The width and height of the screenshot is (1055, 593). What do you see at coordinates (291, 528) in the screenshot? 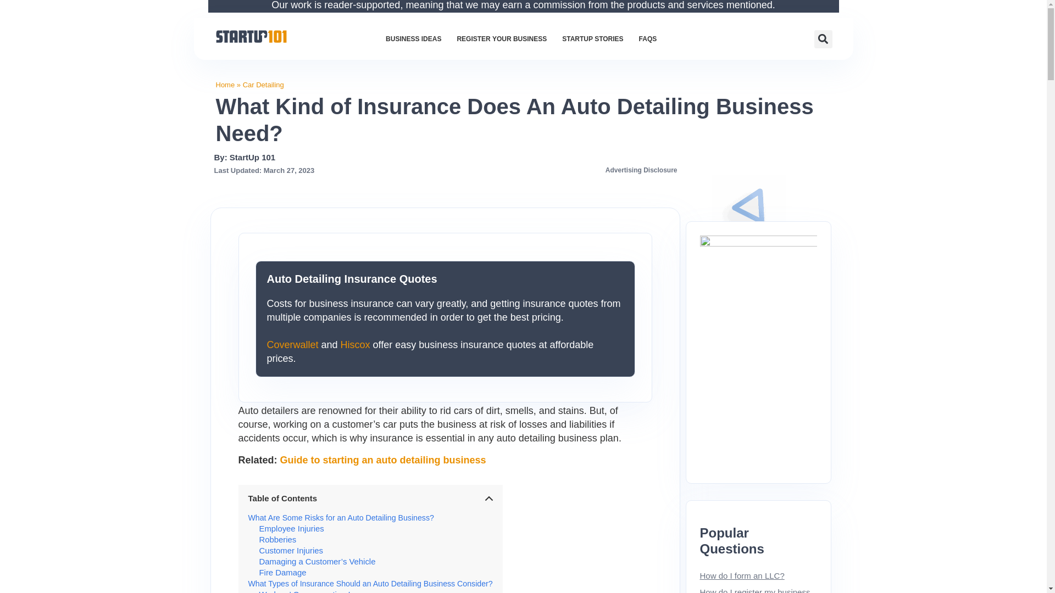
I see `Employee Injuries` at bounding box center [291, 528].